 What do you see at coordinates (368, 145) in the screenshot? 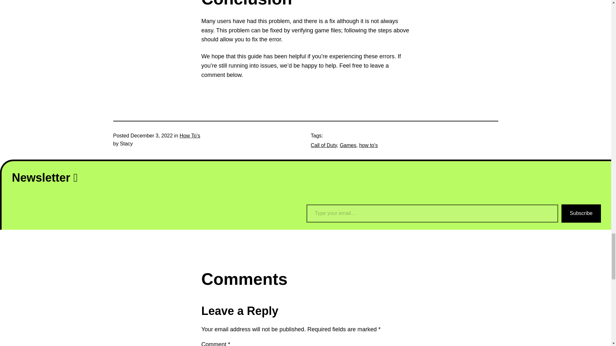
I see `how to's` at bounding box center [368, 145].